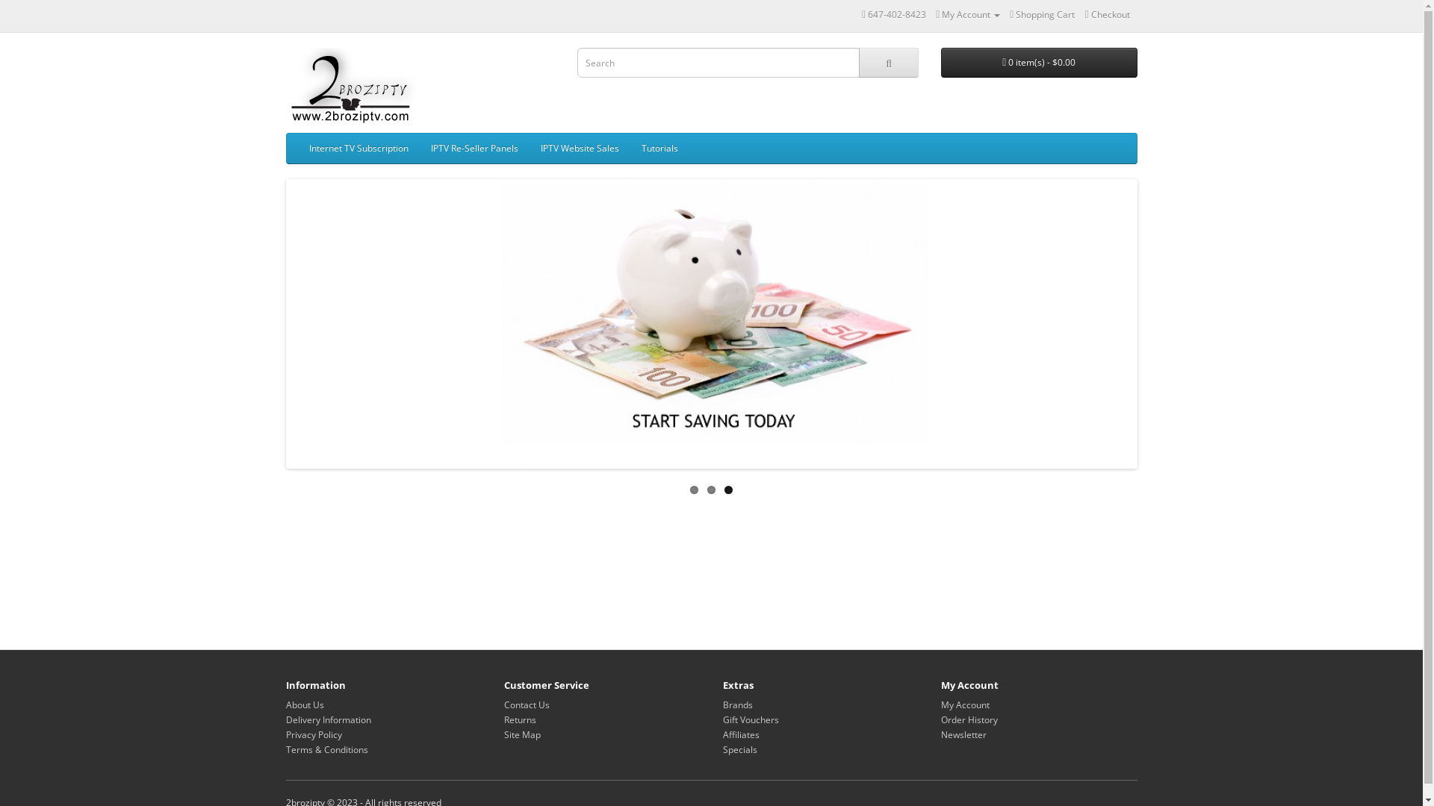 Image resolution: width=1434 pixels, height=806 pixels. What do you see at coordinates (305, 705) in the screenshot?
I see `About Us` at bounding box center [305, 705].